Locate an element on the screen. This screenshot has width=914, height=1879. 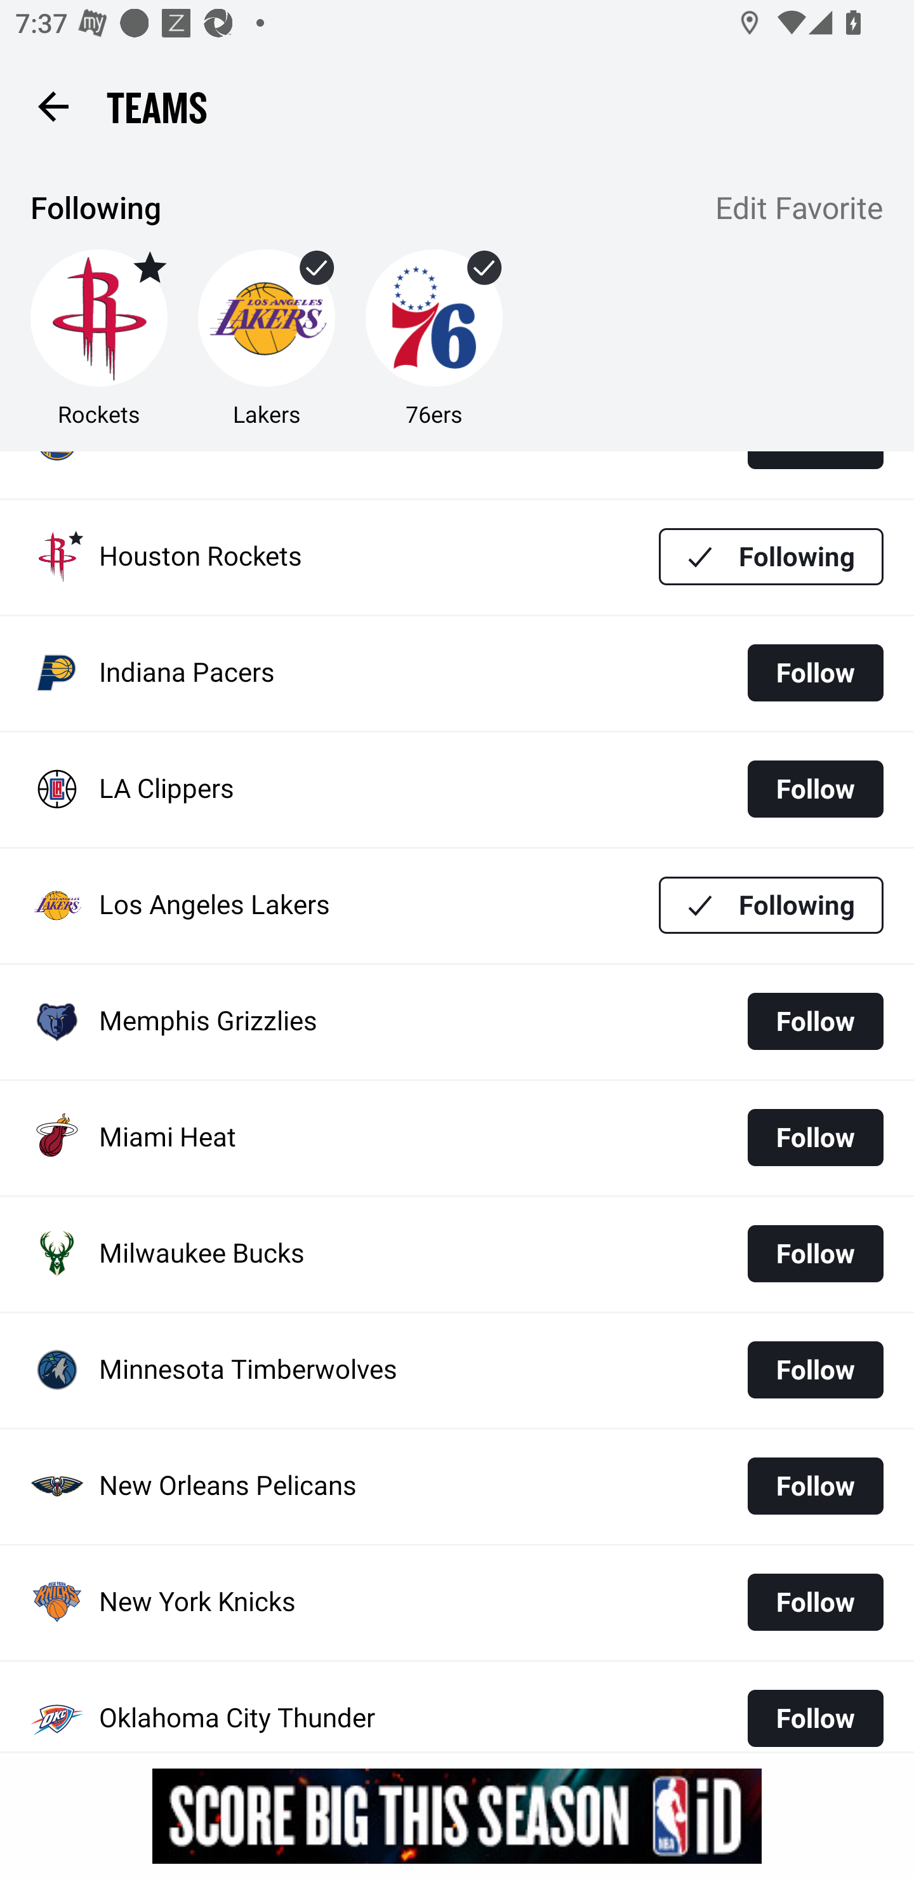
Follow is located at coordinates (815, 1254).